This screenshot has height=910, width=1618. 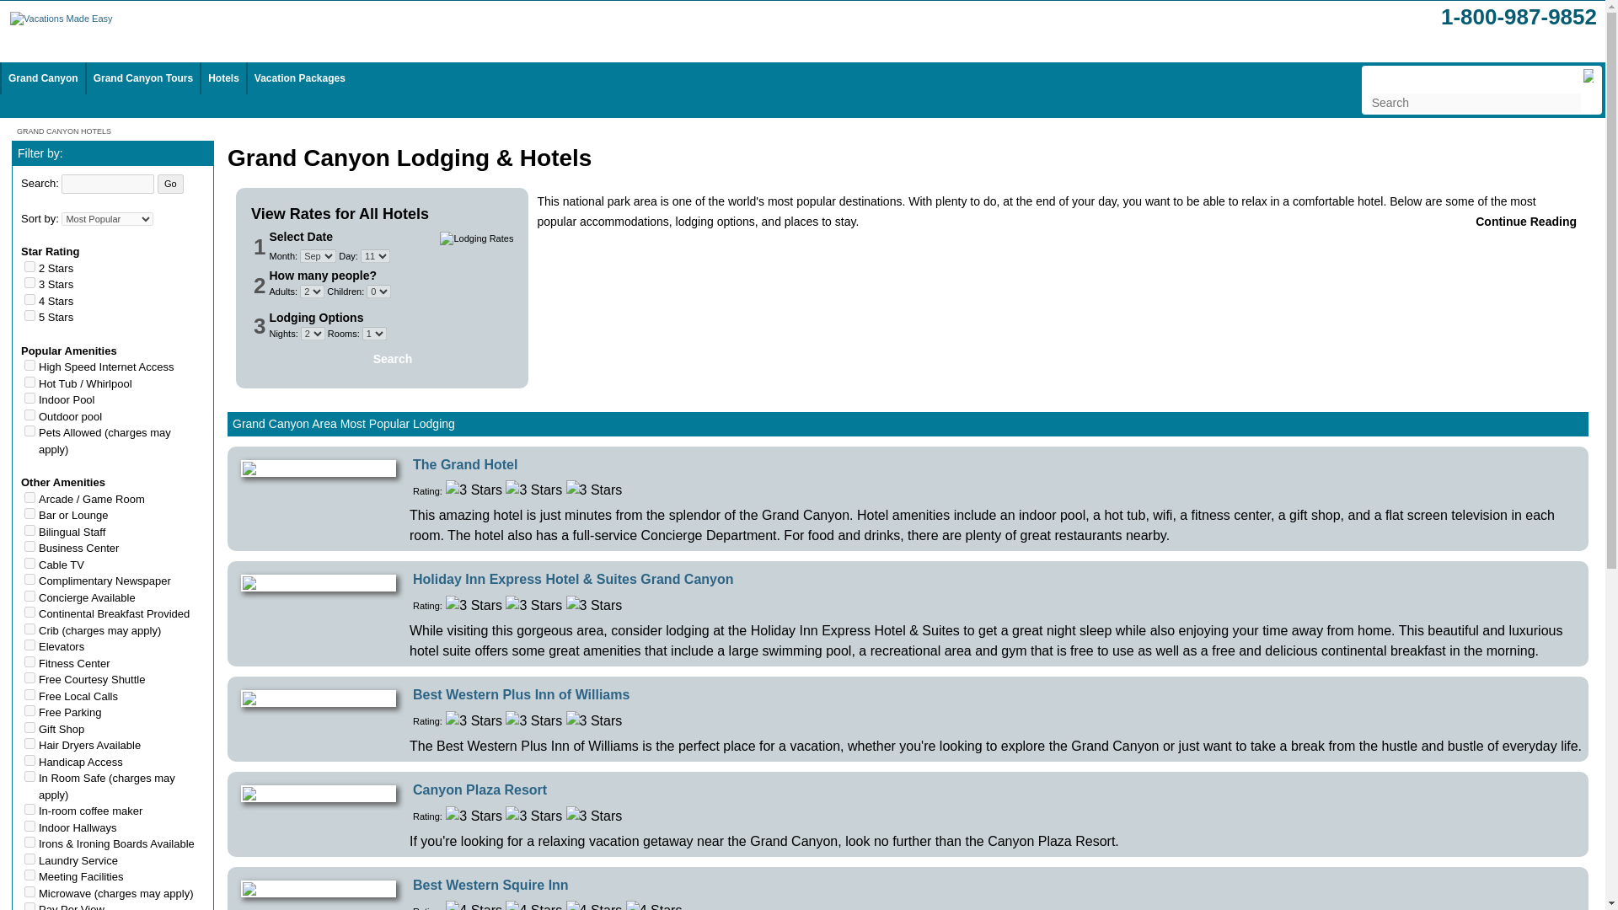 I want to click on 9, so click(x=29, y=512).